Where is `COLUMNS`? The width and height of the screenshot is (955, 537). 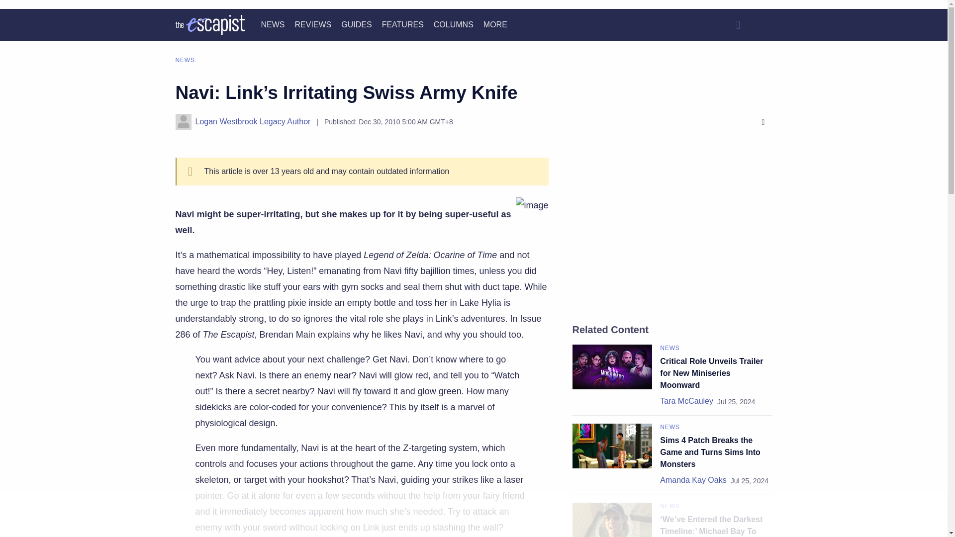 COLUMNS is located at coordinates (454, 25).